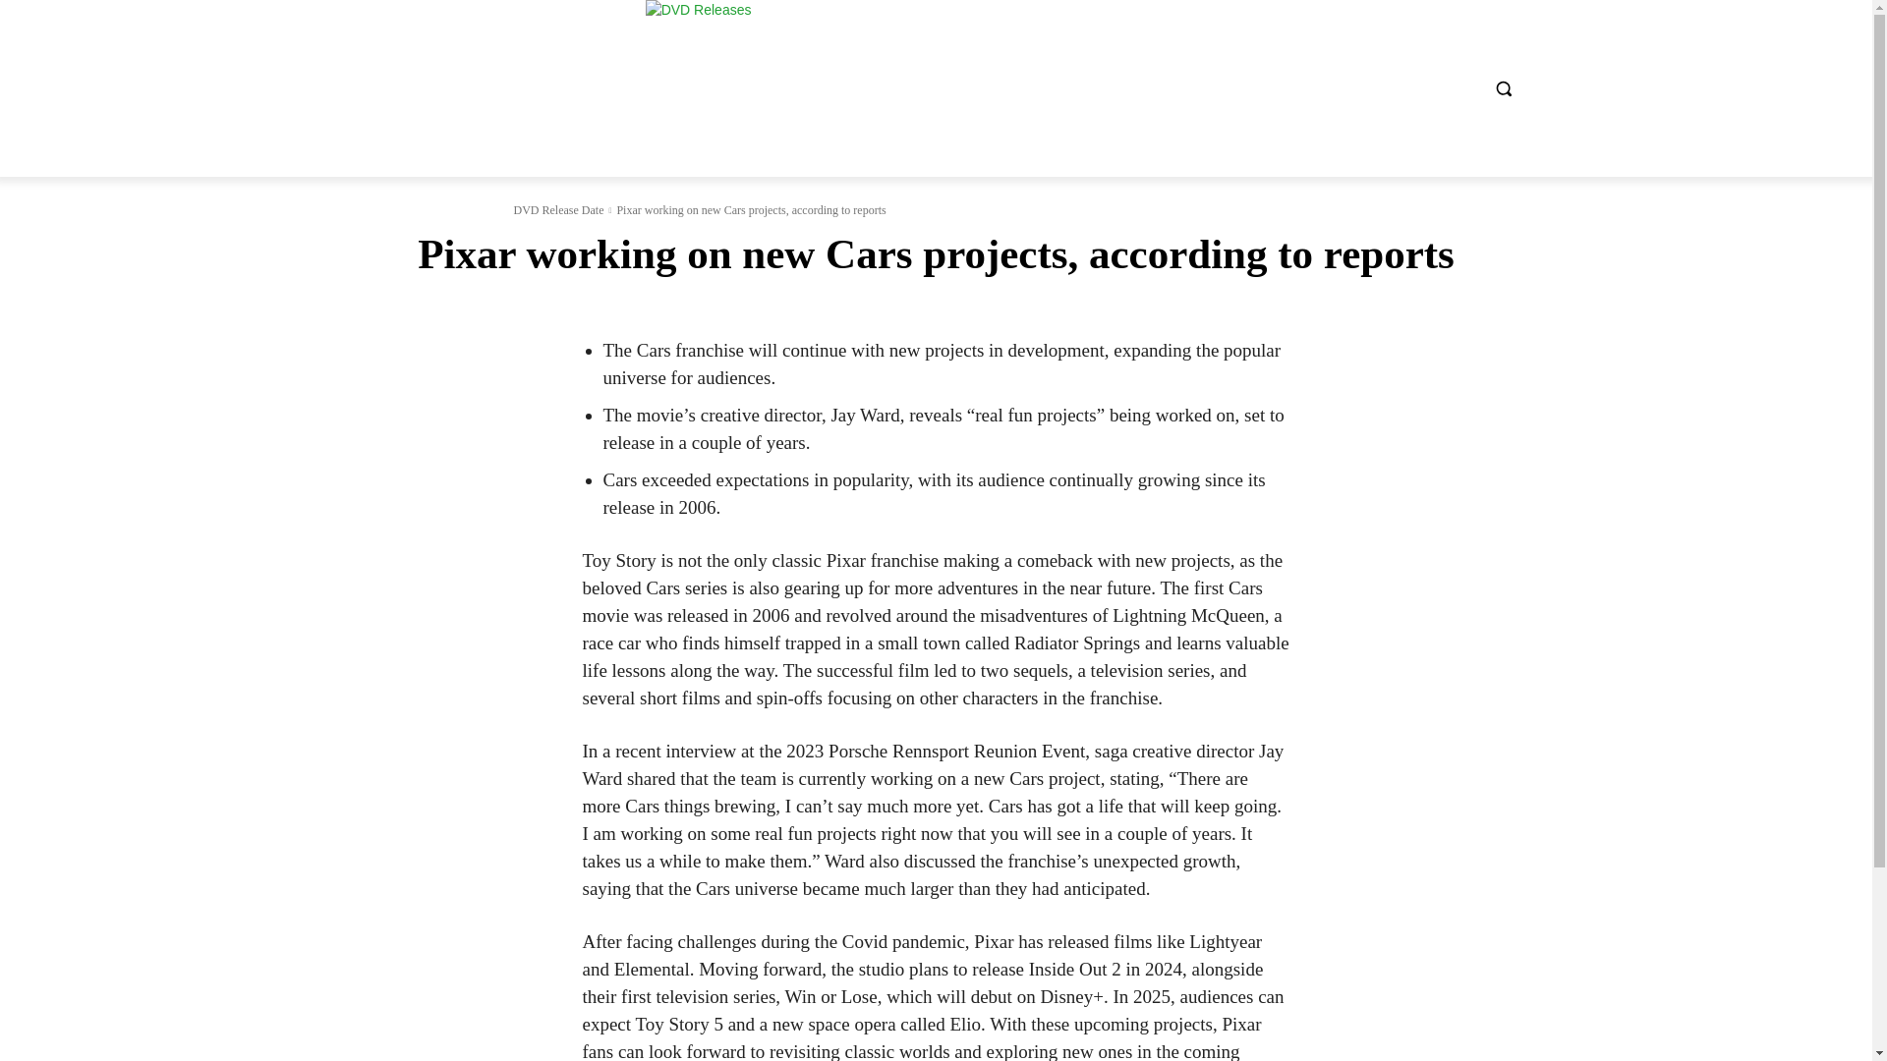 The height and width of the screenshot is (1061, 1887). I want to click on DVD Release Date, so click(558, 210).